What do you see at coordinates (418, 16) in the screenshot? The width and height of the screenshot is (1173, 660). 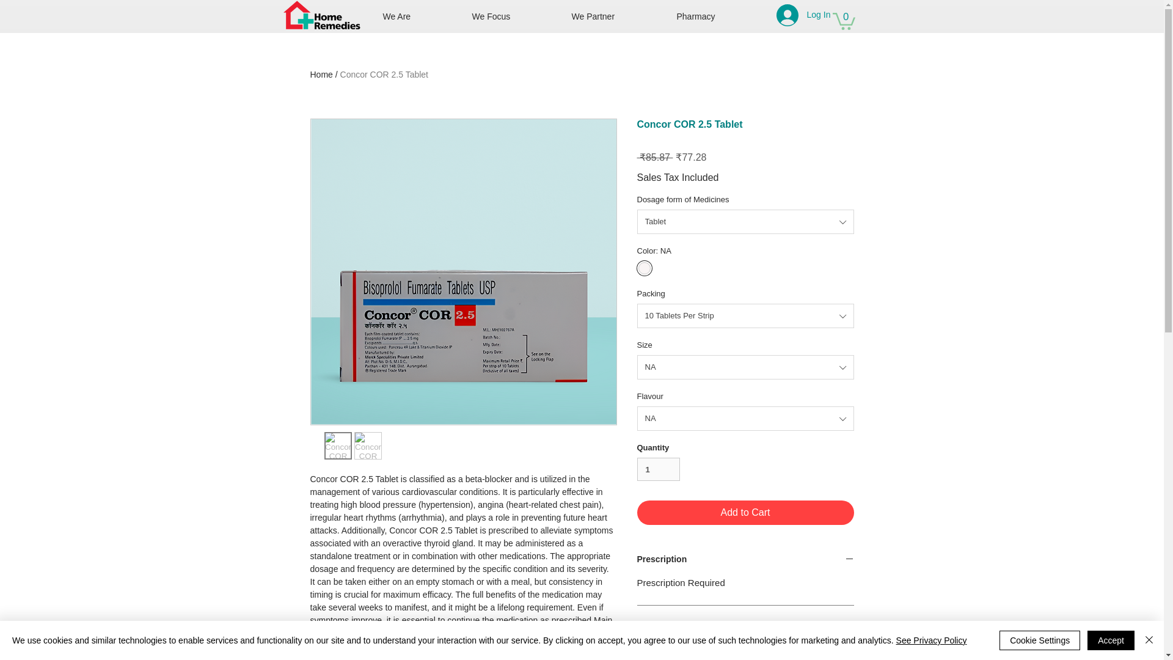 I see `We Are` at bounding box center [418, 16].